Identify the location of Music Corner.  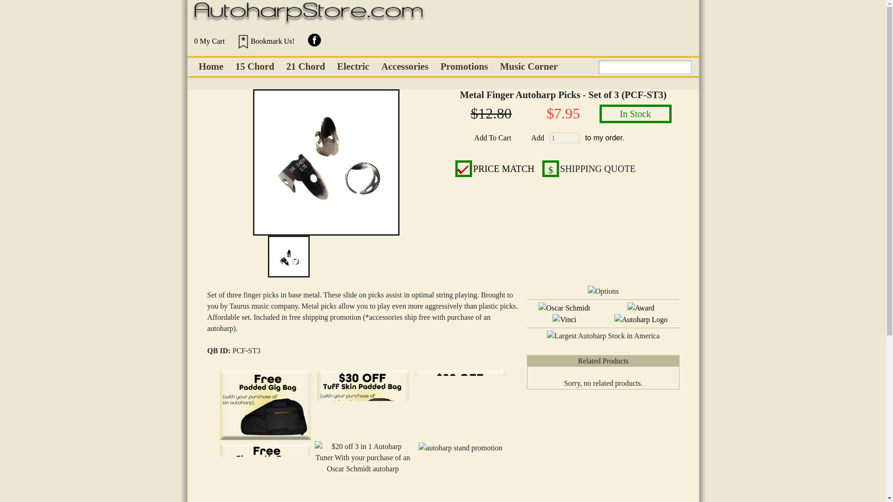
(528, 66).